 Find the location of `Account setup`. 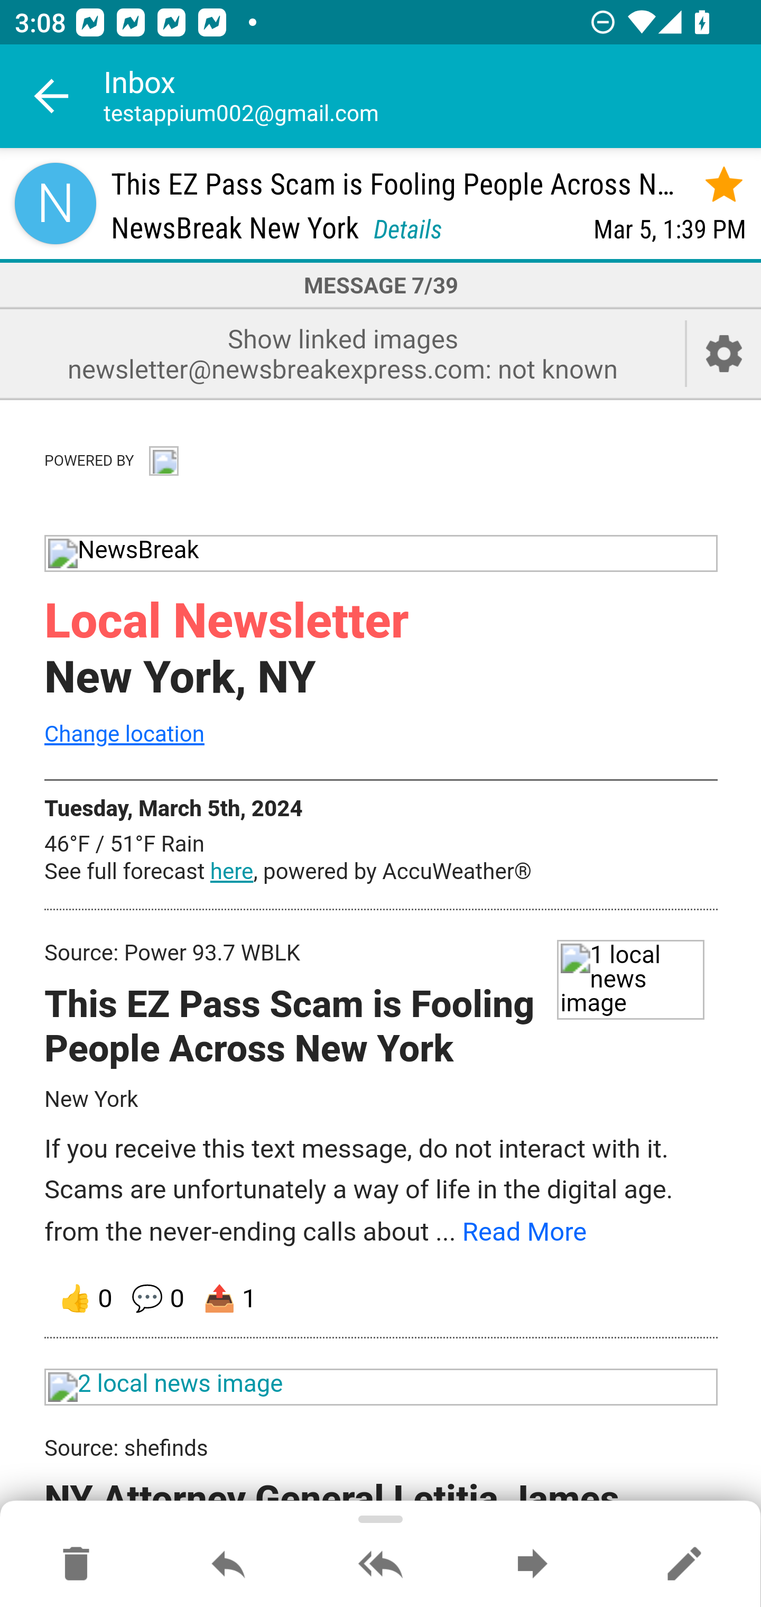

Account setup is located at coordinates (724, 353).